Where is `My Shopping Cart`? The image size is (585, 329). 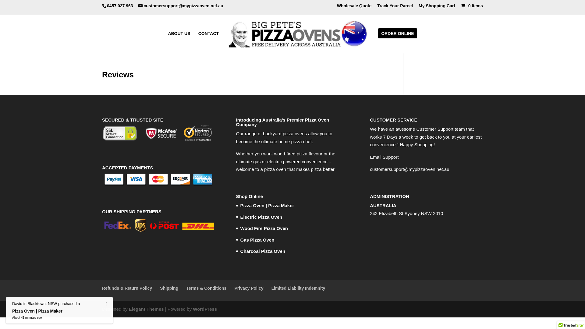
My Shopping Cart is located at coordinates (437, 7).